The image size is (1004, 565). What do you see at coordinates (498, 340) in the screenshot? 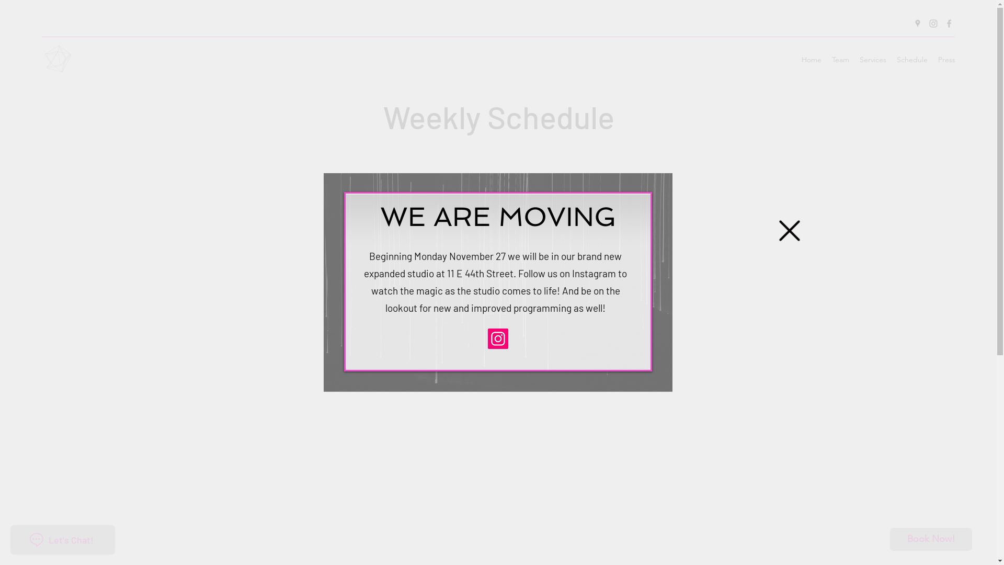
I see `Embedded Content` at bounding box center [498, 340].